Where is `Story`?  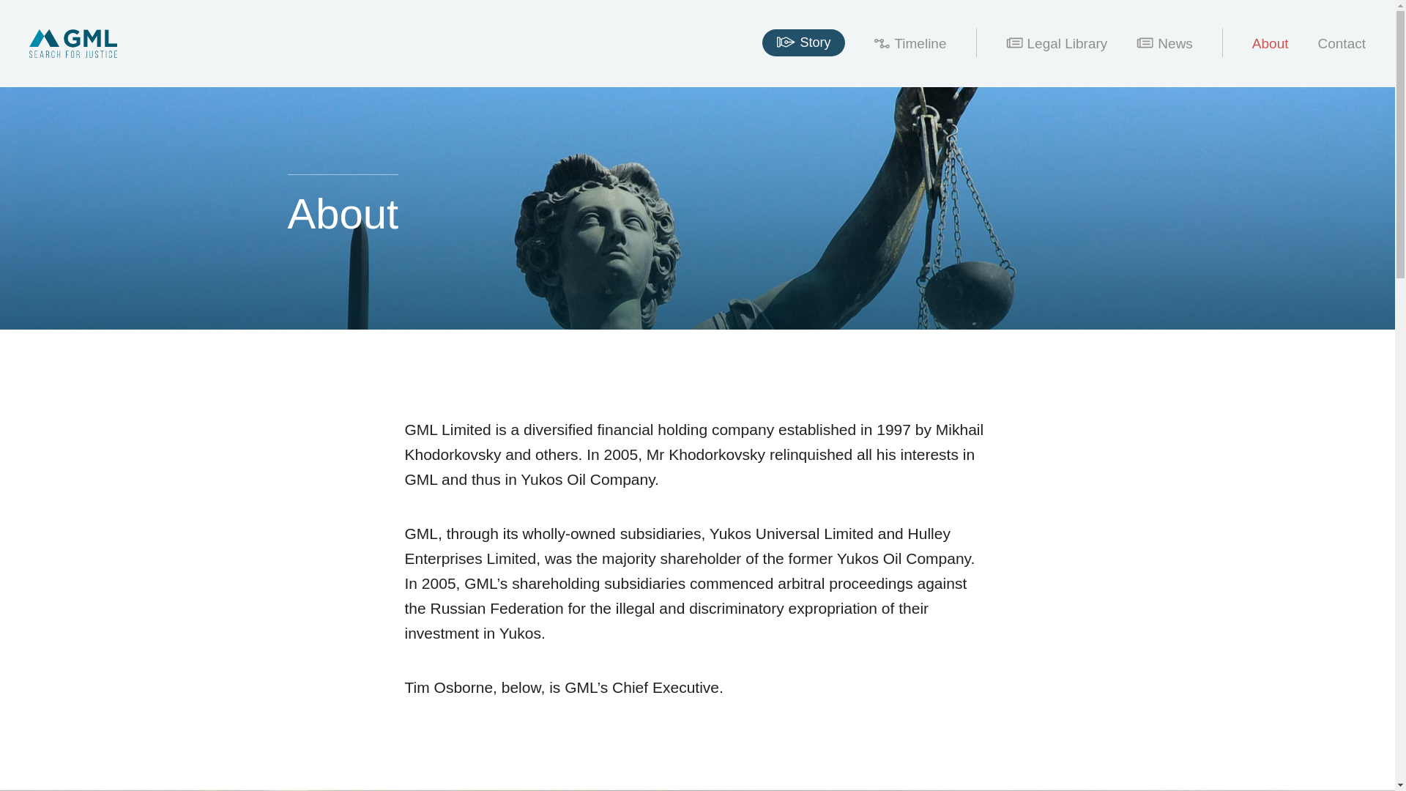 Story is located at coordinates (803, 42).